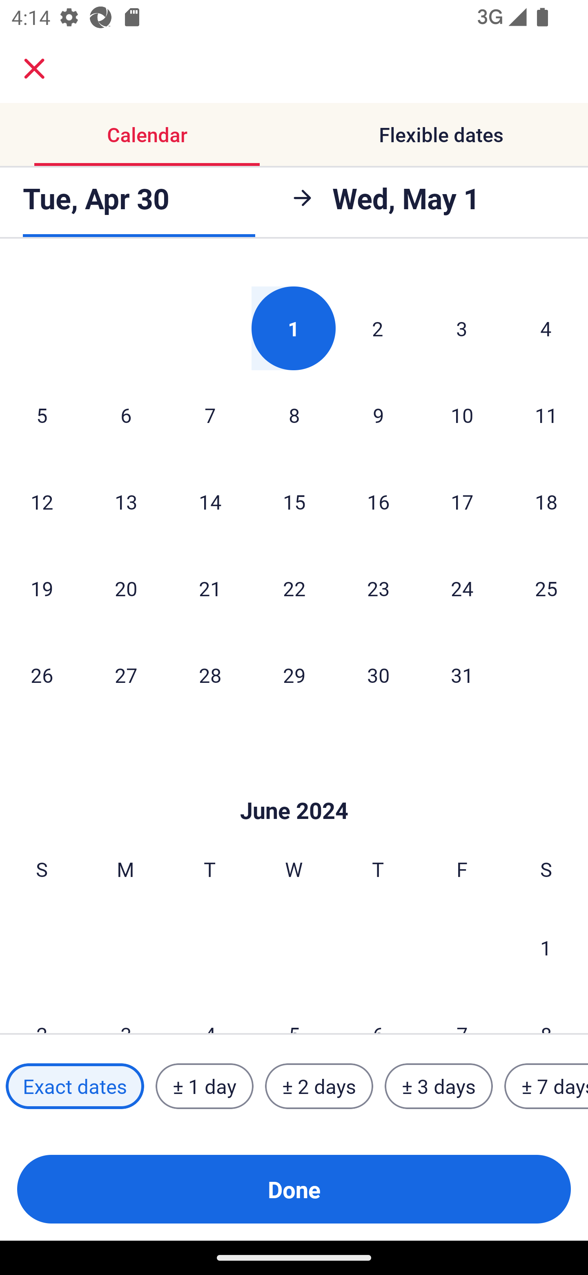  I want to click on 2 Thursday, May 2, 2024, so click(378, 328).